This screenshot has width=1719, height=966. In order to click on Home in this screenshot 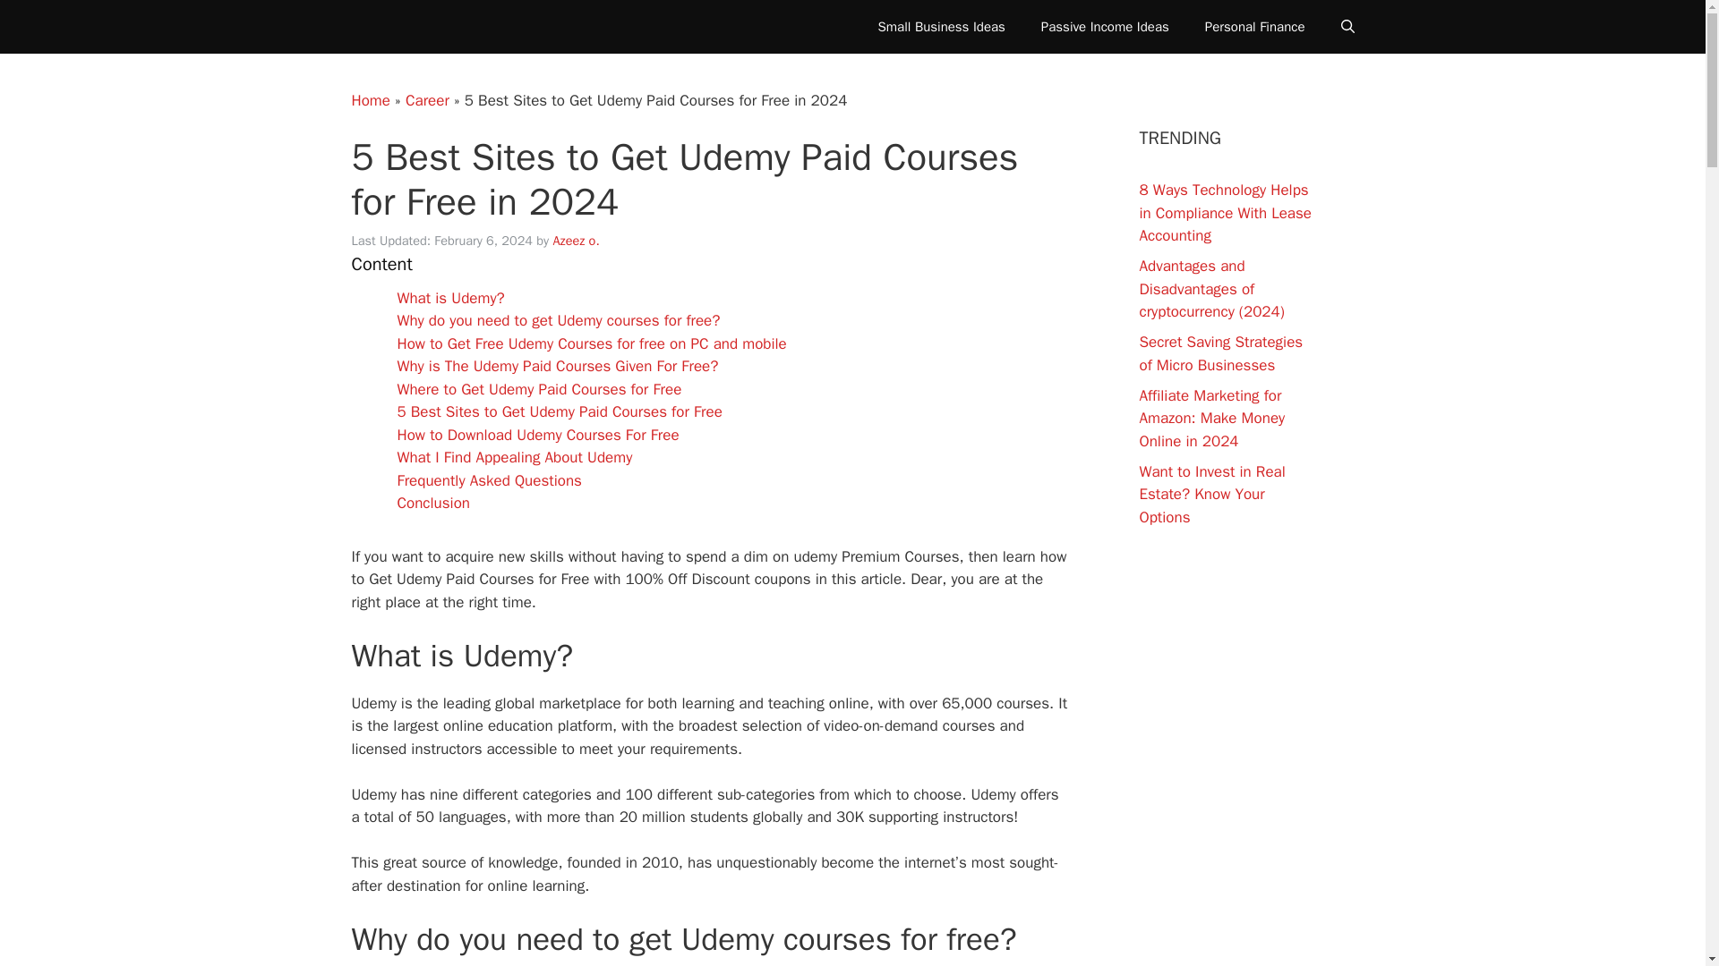, I will do `click(370, 100)`.